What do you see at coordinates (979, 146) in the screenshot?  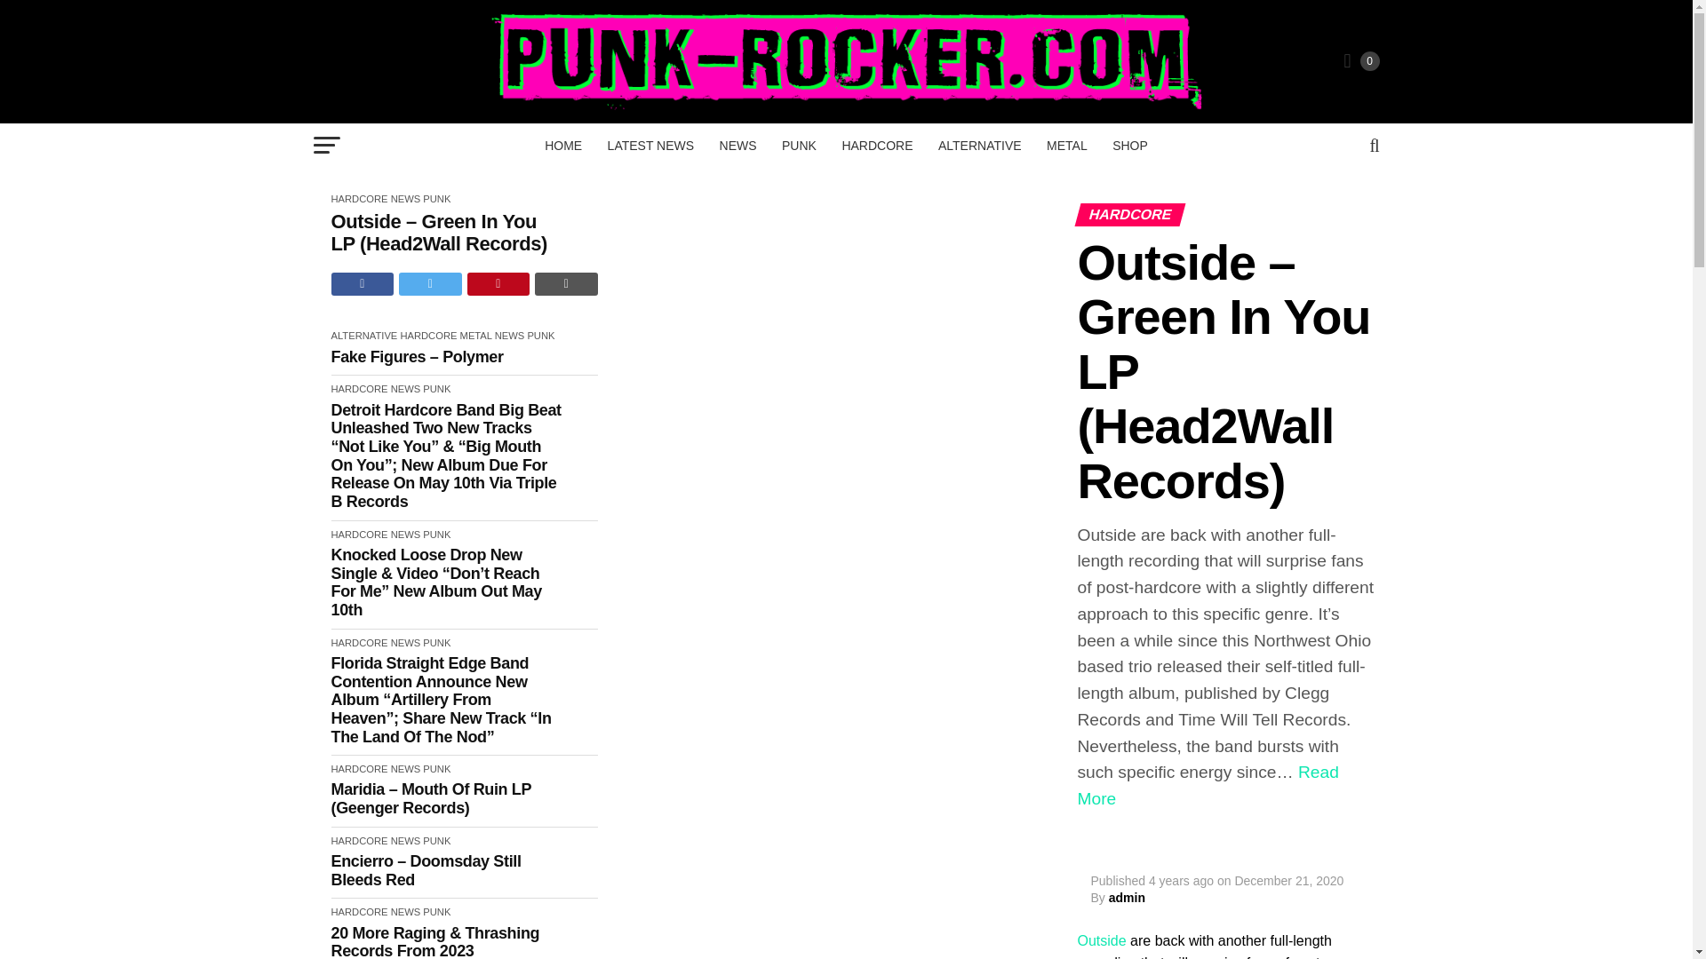 I see `ALTERNATIVE` at bounding box center [979, 146].